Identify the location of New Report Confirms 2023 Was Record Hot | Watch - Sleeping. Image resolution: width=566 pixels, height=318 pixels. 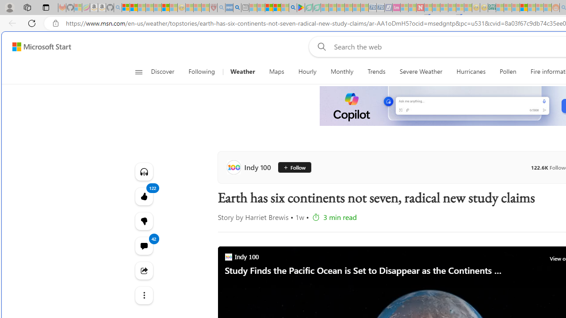
(157, 8).